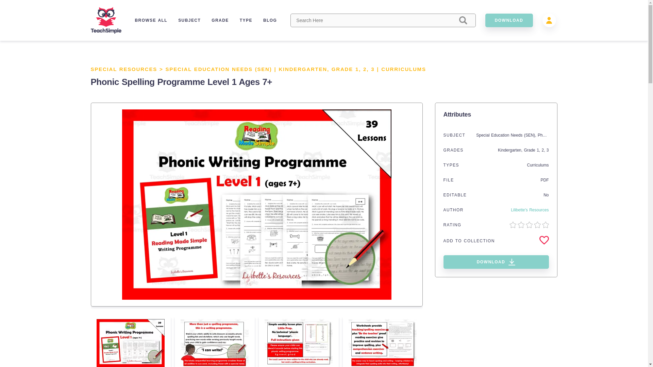 This screenshot has width=653, height=367. I want to click on Curriculums, so click(537, 165).